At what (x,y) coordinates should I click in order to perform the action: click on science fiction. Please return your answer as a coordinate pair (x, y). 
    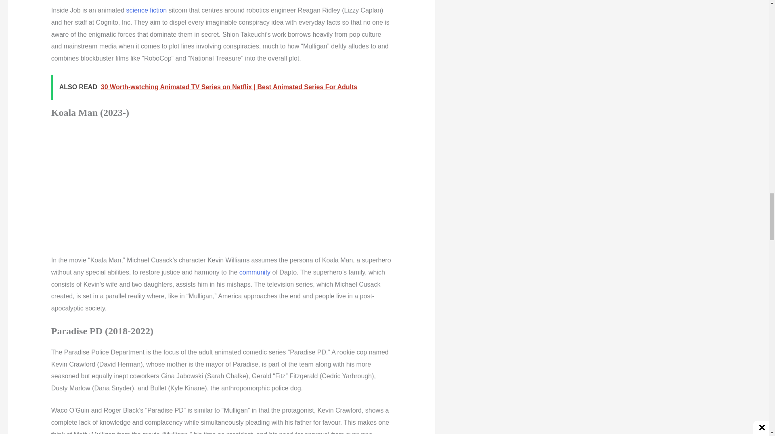
    Looking at the image, I should click on (147, 10).